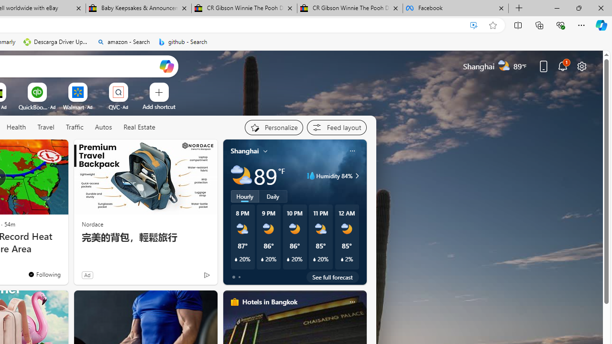  Describe the element at coordinates (245, 196) in the screenshot. I see `Hourly` at that location.